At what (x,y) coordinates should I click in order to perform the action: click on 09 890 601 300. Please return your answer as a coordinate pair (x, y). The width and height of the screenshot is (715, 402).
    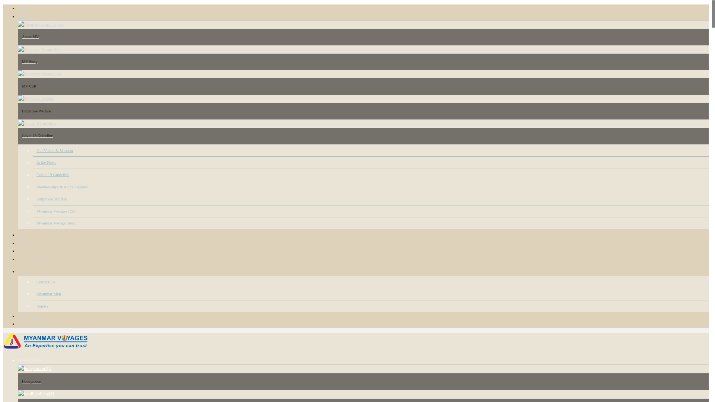
    Looking at the image, I should click on (31, 251).